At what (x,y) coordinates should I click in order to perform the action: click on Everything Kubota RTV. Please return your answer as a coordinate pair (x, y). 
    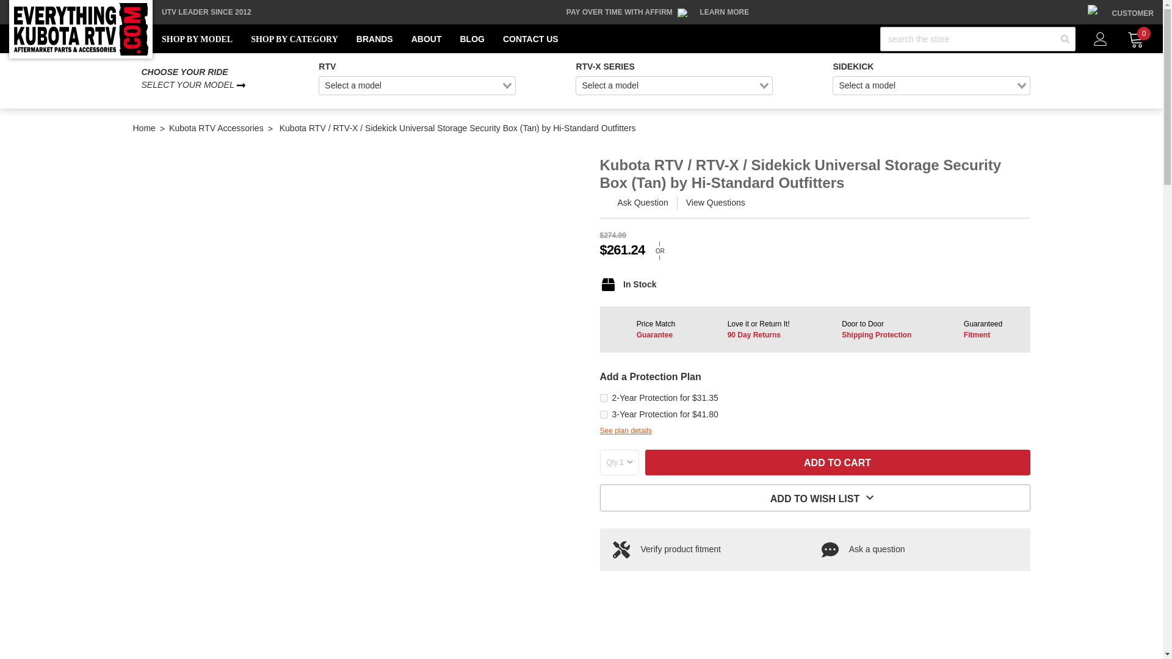
    Looking at the image, I should click on (81, 29).